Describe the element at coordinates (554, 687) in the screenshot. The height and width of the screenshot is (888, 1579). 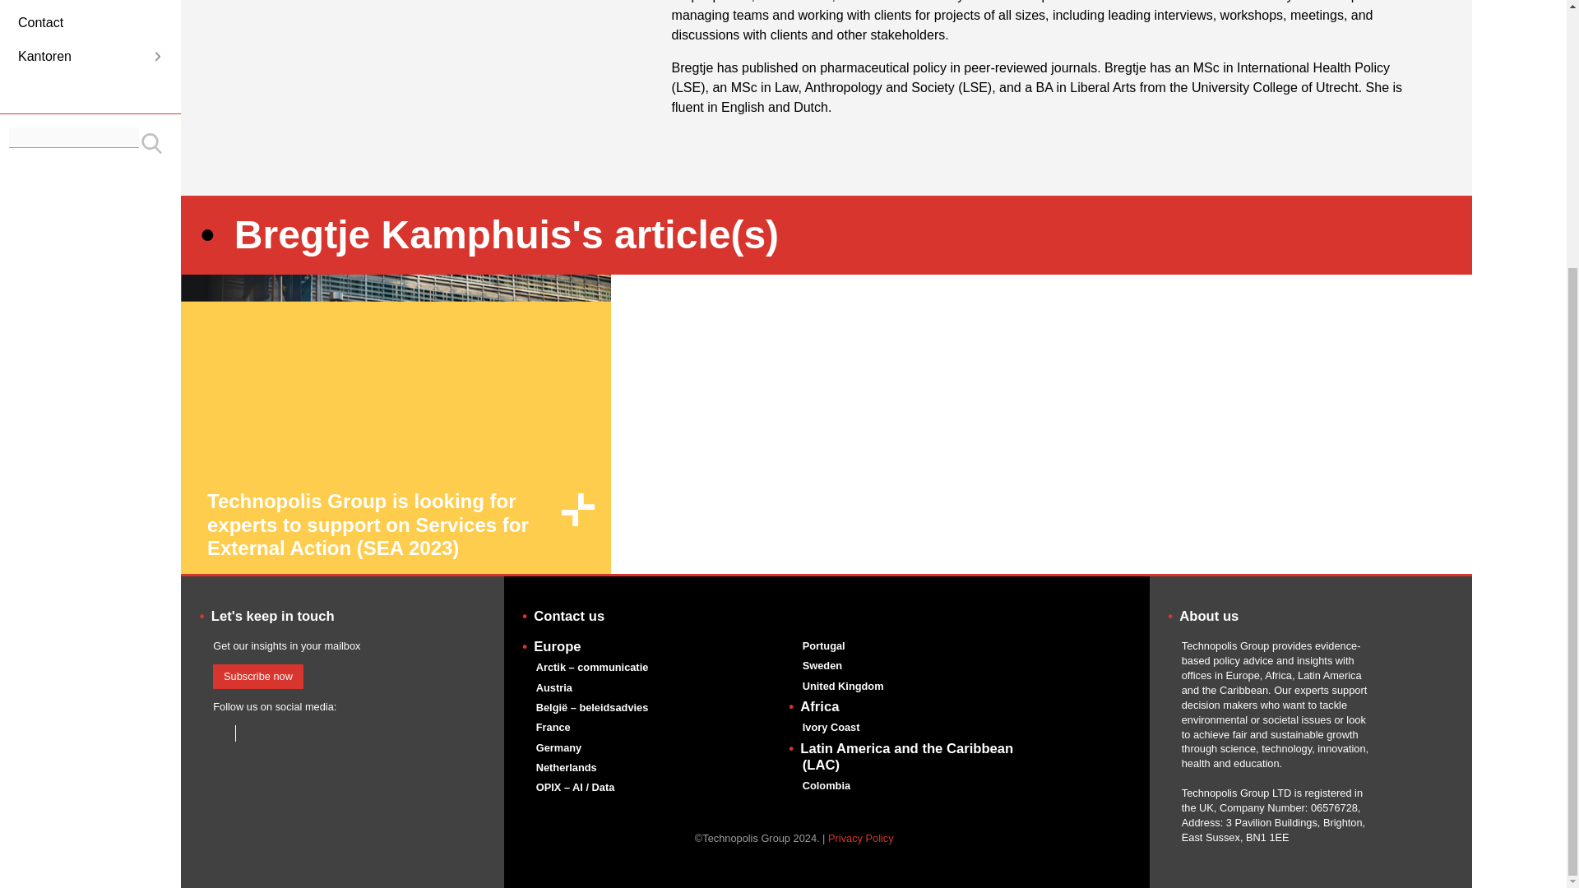
I see `Austria` at that location.